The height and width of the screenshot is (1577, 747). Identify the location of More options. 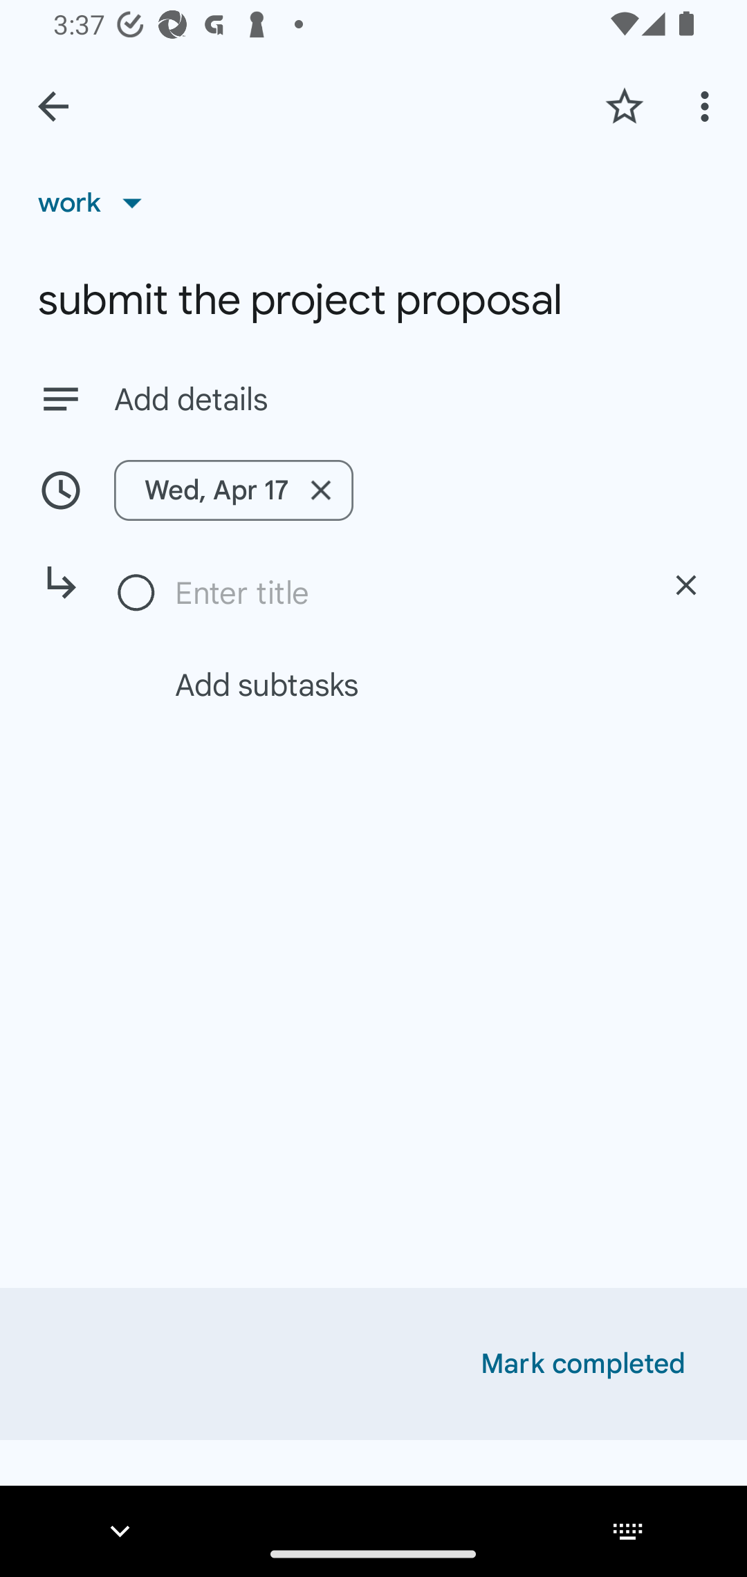
(708, 106).